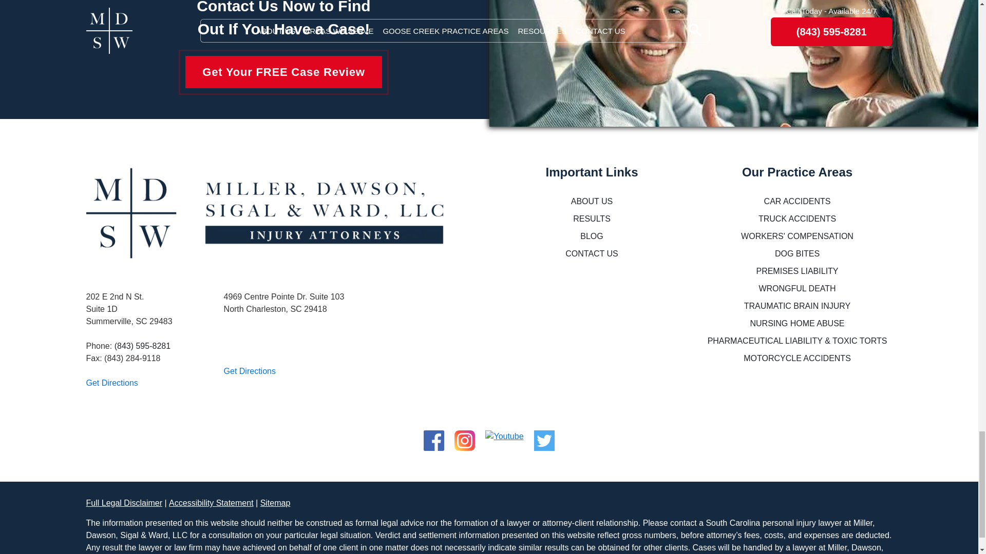 This screenshot has width=986, height=554. I want to click on Instagram, so click(465, 436).